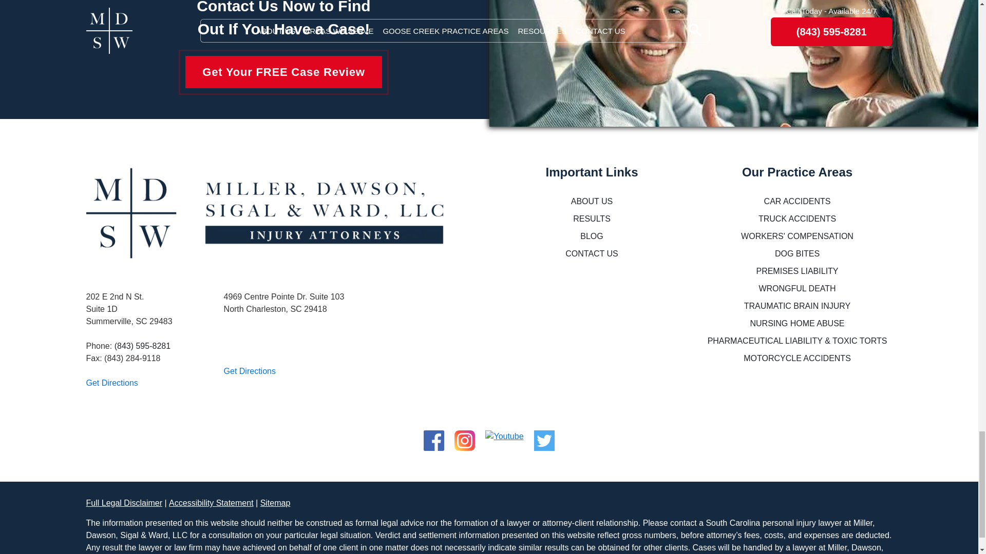 This screenshot has width=986, height=554. I want to click on Instagram, so click(465, 436).